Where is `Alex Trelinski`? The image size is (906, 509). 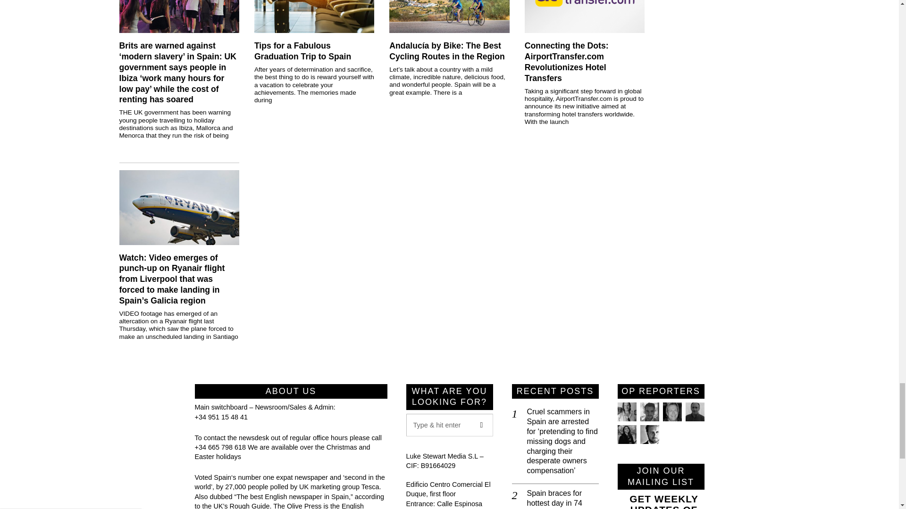
Alex Trelinski is located at coordinates (671, 412).